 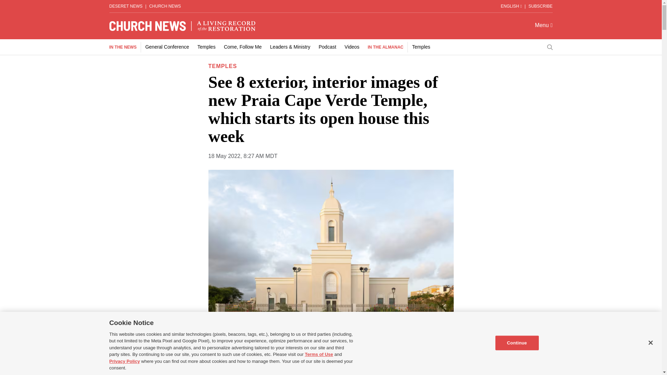 What do you see at coordinates (223, 66) in the screenshot?
I see `TEMPLES` at bounding box center [223, 66].